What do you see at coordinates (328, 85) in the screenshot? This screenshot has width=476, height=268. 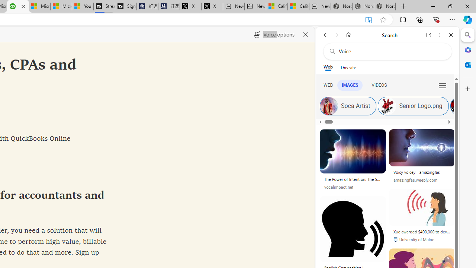 I see `WEB` at bounding box center [328, 85].